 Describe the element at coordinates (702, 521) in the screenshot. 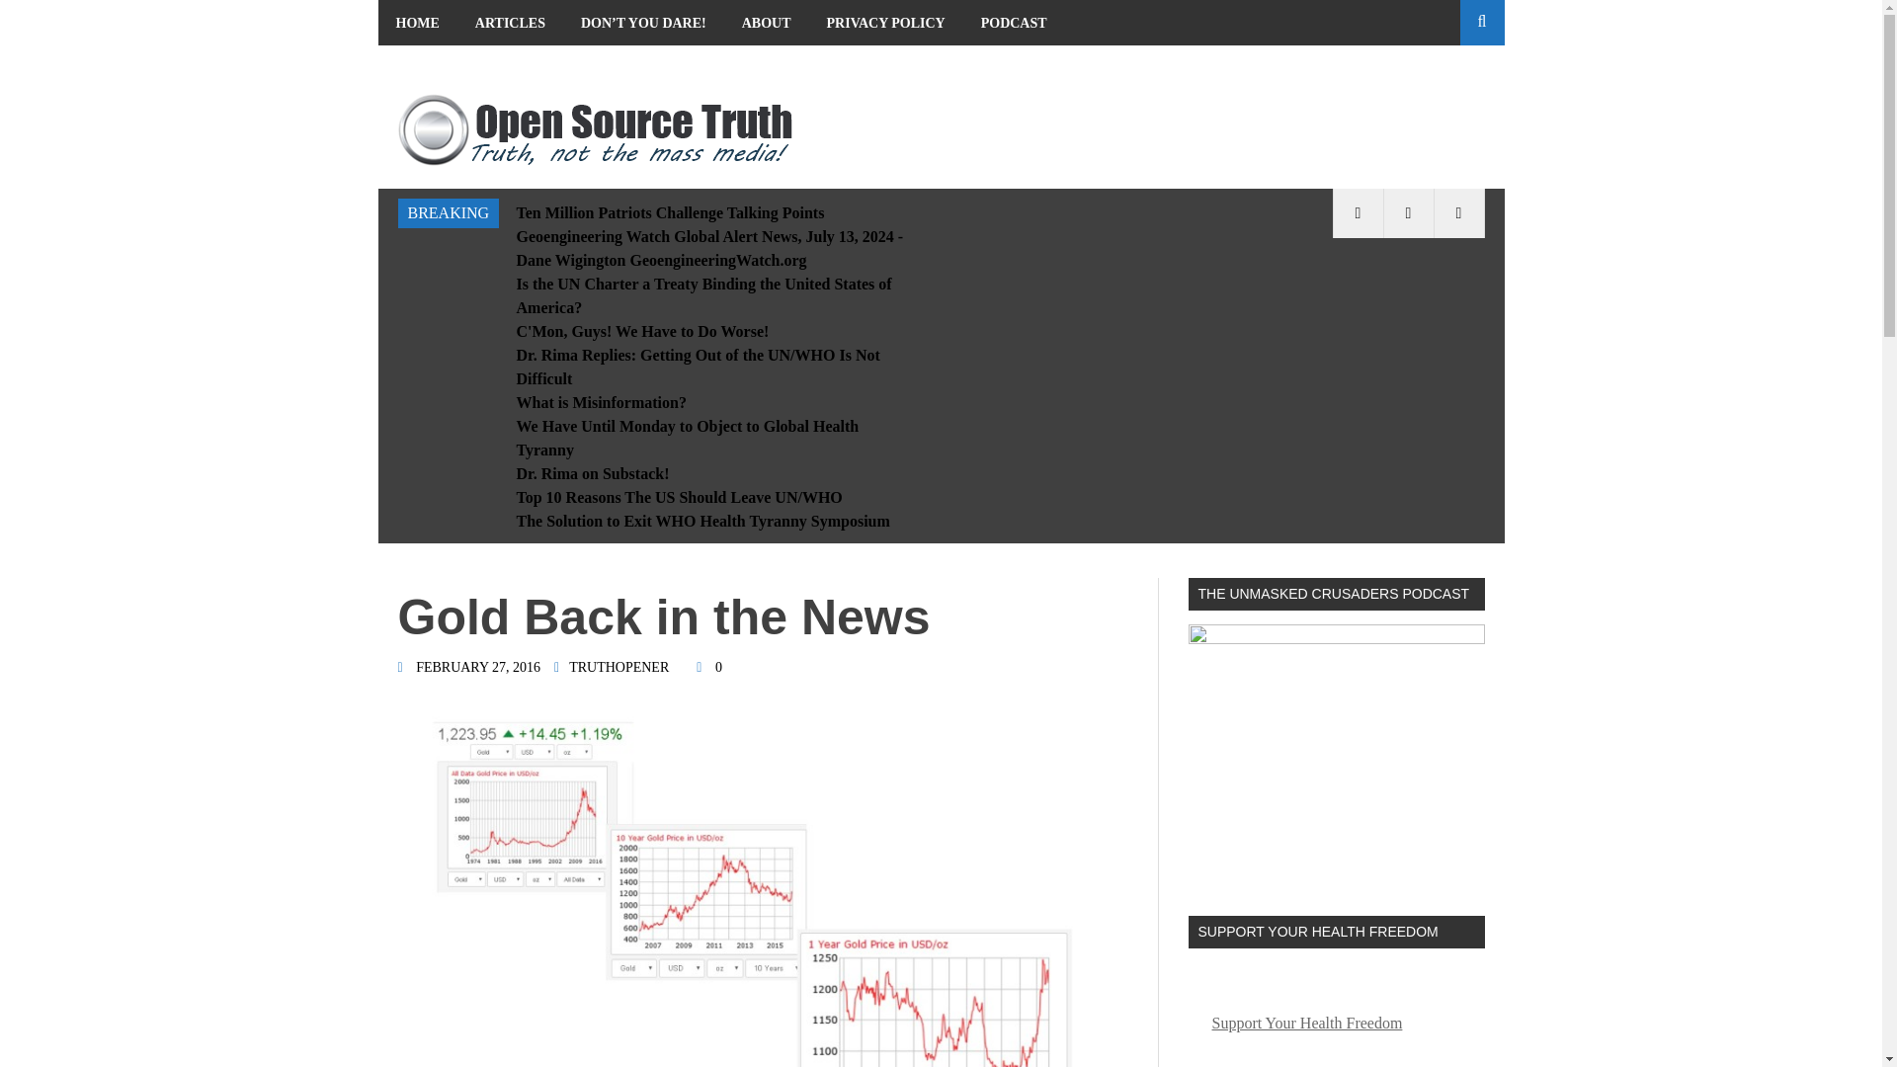

I see `The Solution to Exit WHO Health Tyranny Symposium` at that location.